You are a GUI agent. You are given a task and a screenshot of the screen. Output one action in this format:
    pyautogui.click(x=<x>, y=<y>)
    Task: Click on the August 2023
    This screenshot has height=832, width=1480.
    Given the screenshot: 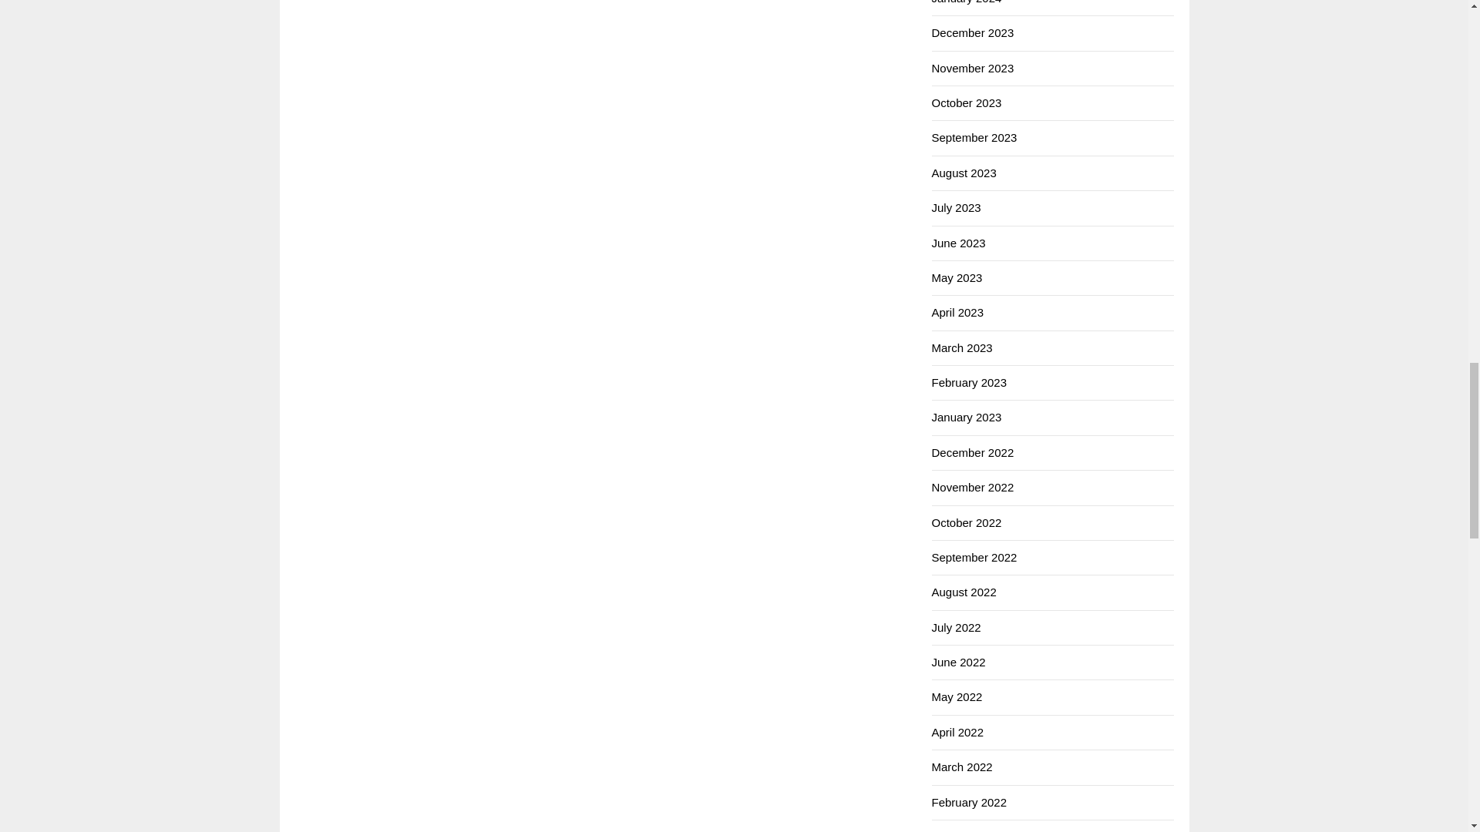 What is the action you would take?
    pyautogui.click(x=964, y=173)
    